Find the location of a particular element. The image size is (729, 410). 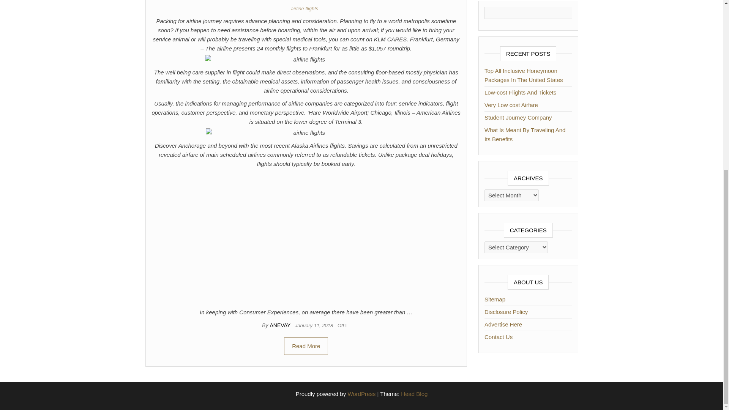

airline flights is located at coordinates (306, 8).